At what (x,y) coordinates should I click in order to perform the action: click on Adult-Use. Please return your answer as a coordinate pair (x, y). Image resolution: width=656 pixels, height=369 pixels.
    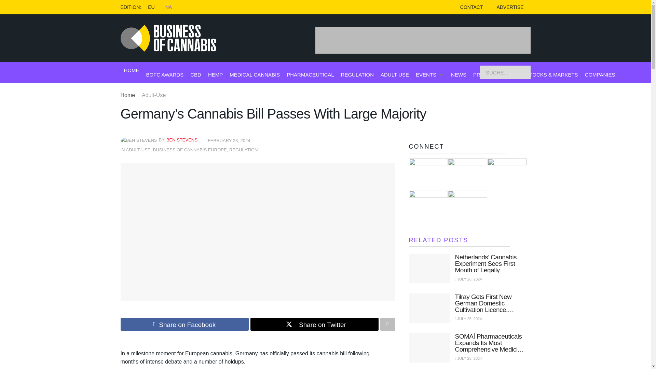
    Looking at the image, I should click on (154, 95).